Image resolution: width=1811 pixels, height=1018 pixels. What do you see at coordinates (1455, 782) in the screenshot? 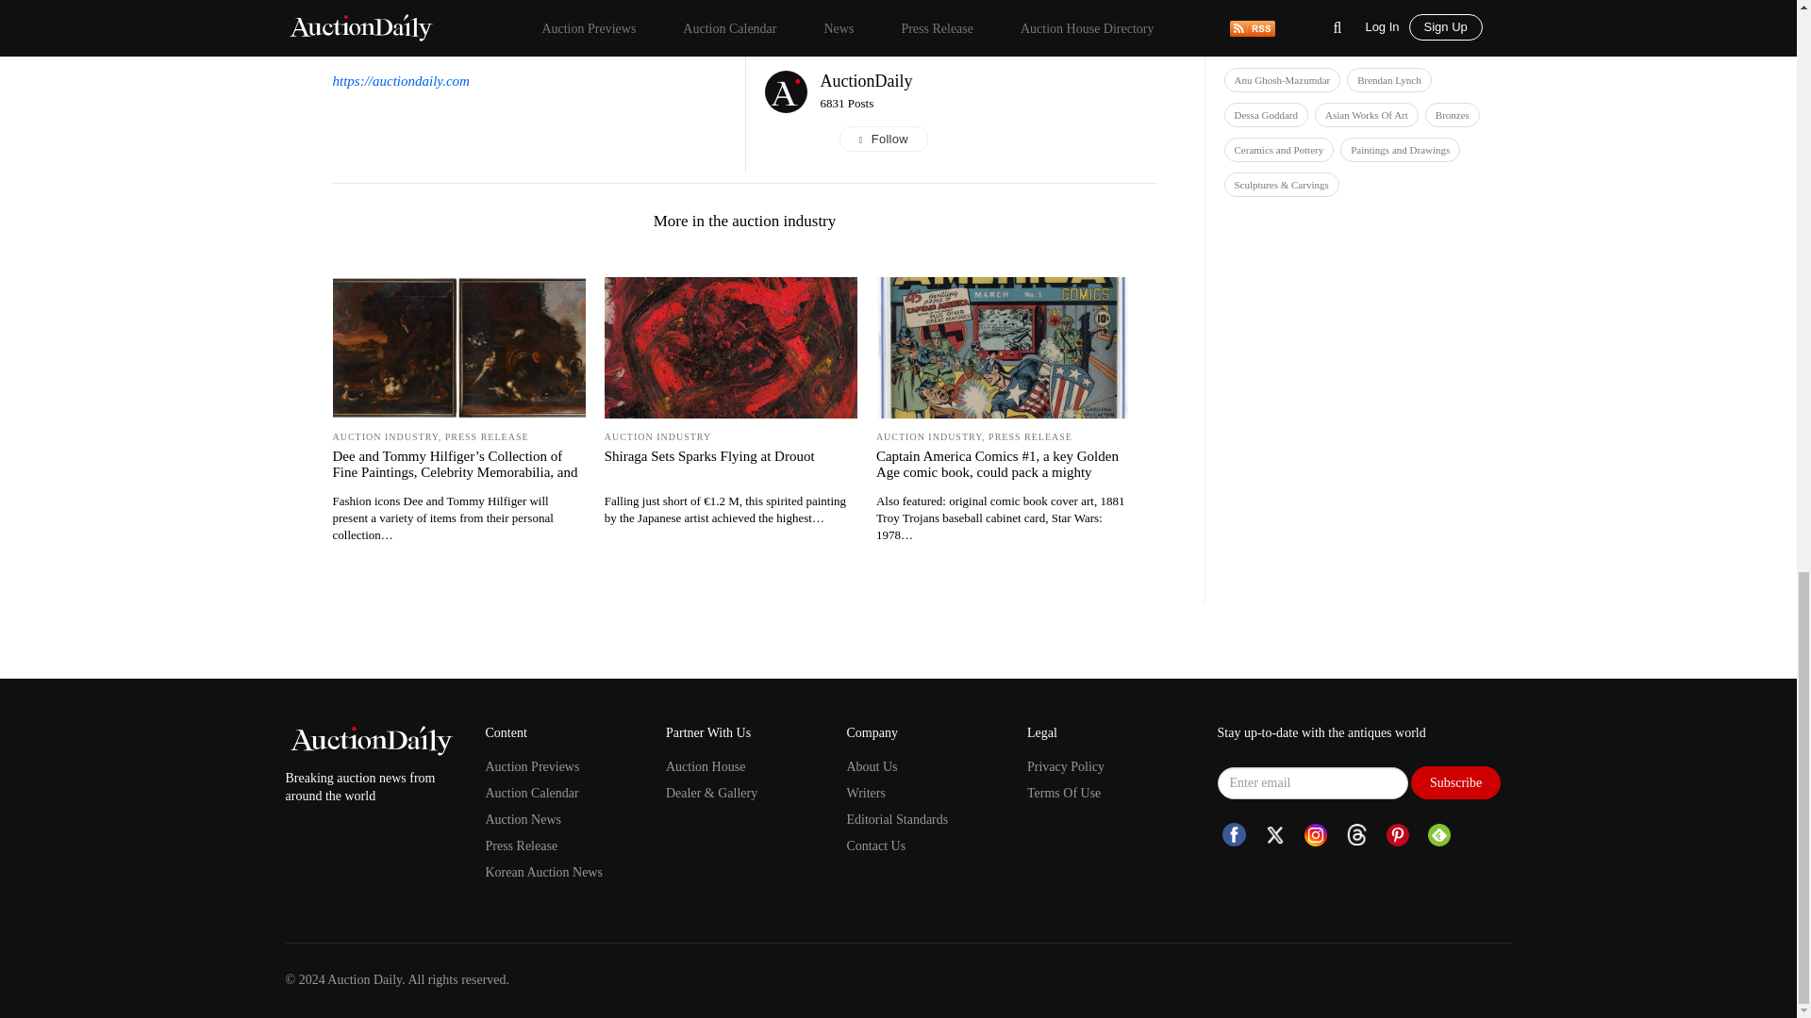
I see `Subscribe` at bounding box center [1455, 782].